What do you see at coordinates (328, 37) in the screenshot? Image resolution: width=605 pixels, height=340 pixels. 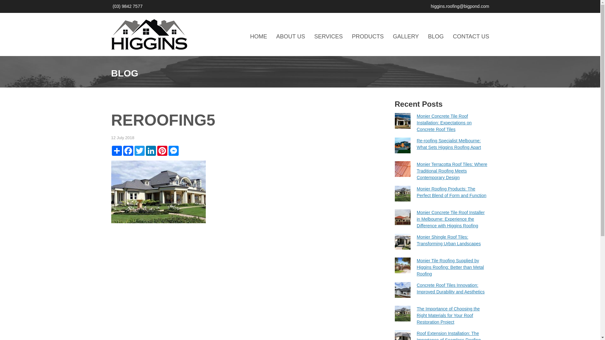 I see `SERVICES` at bounding box center [328, 37].